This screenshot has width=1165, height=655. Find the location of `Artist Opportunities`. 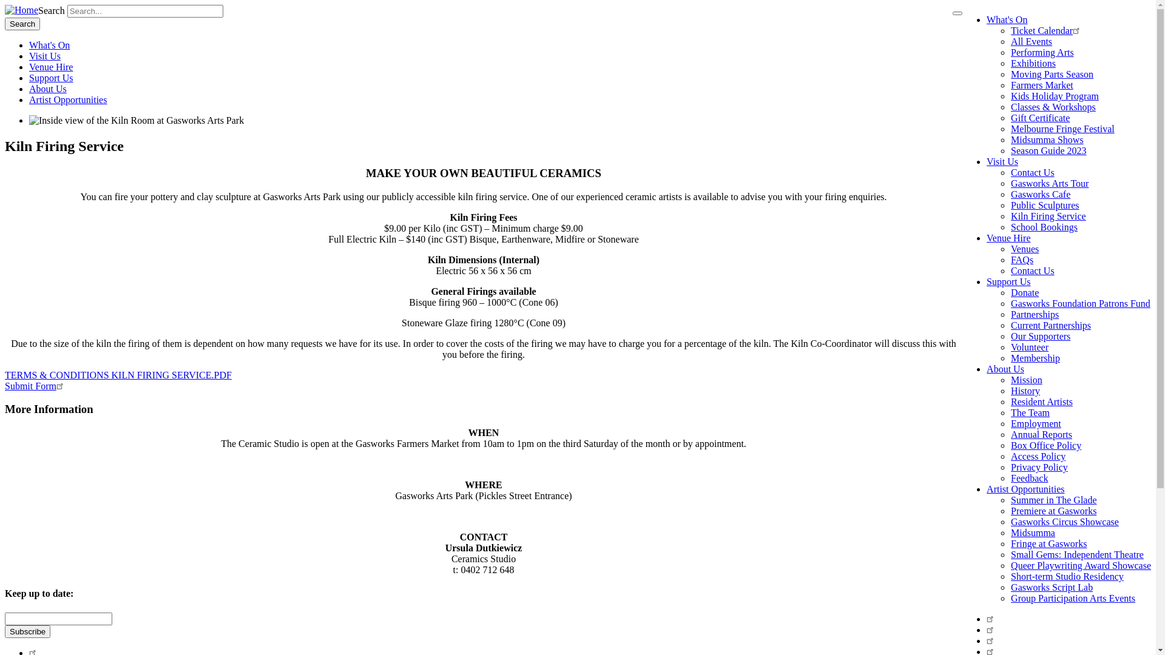

Artist Opportunities is located at coordinates (1025, 489).